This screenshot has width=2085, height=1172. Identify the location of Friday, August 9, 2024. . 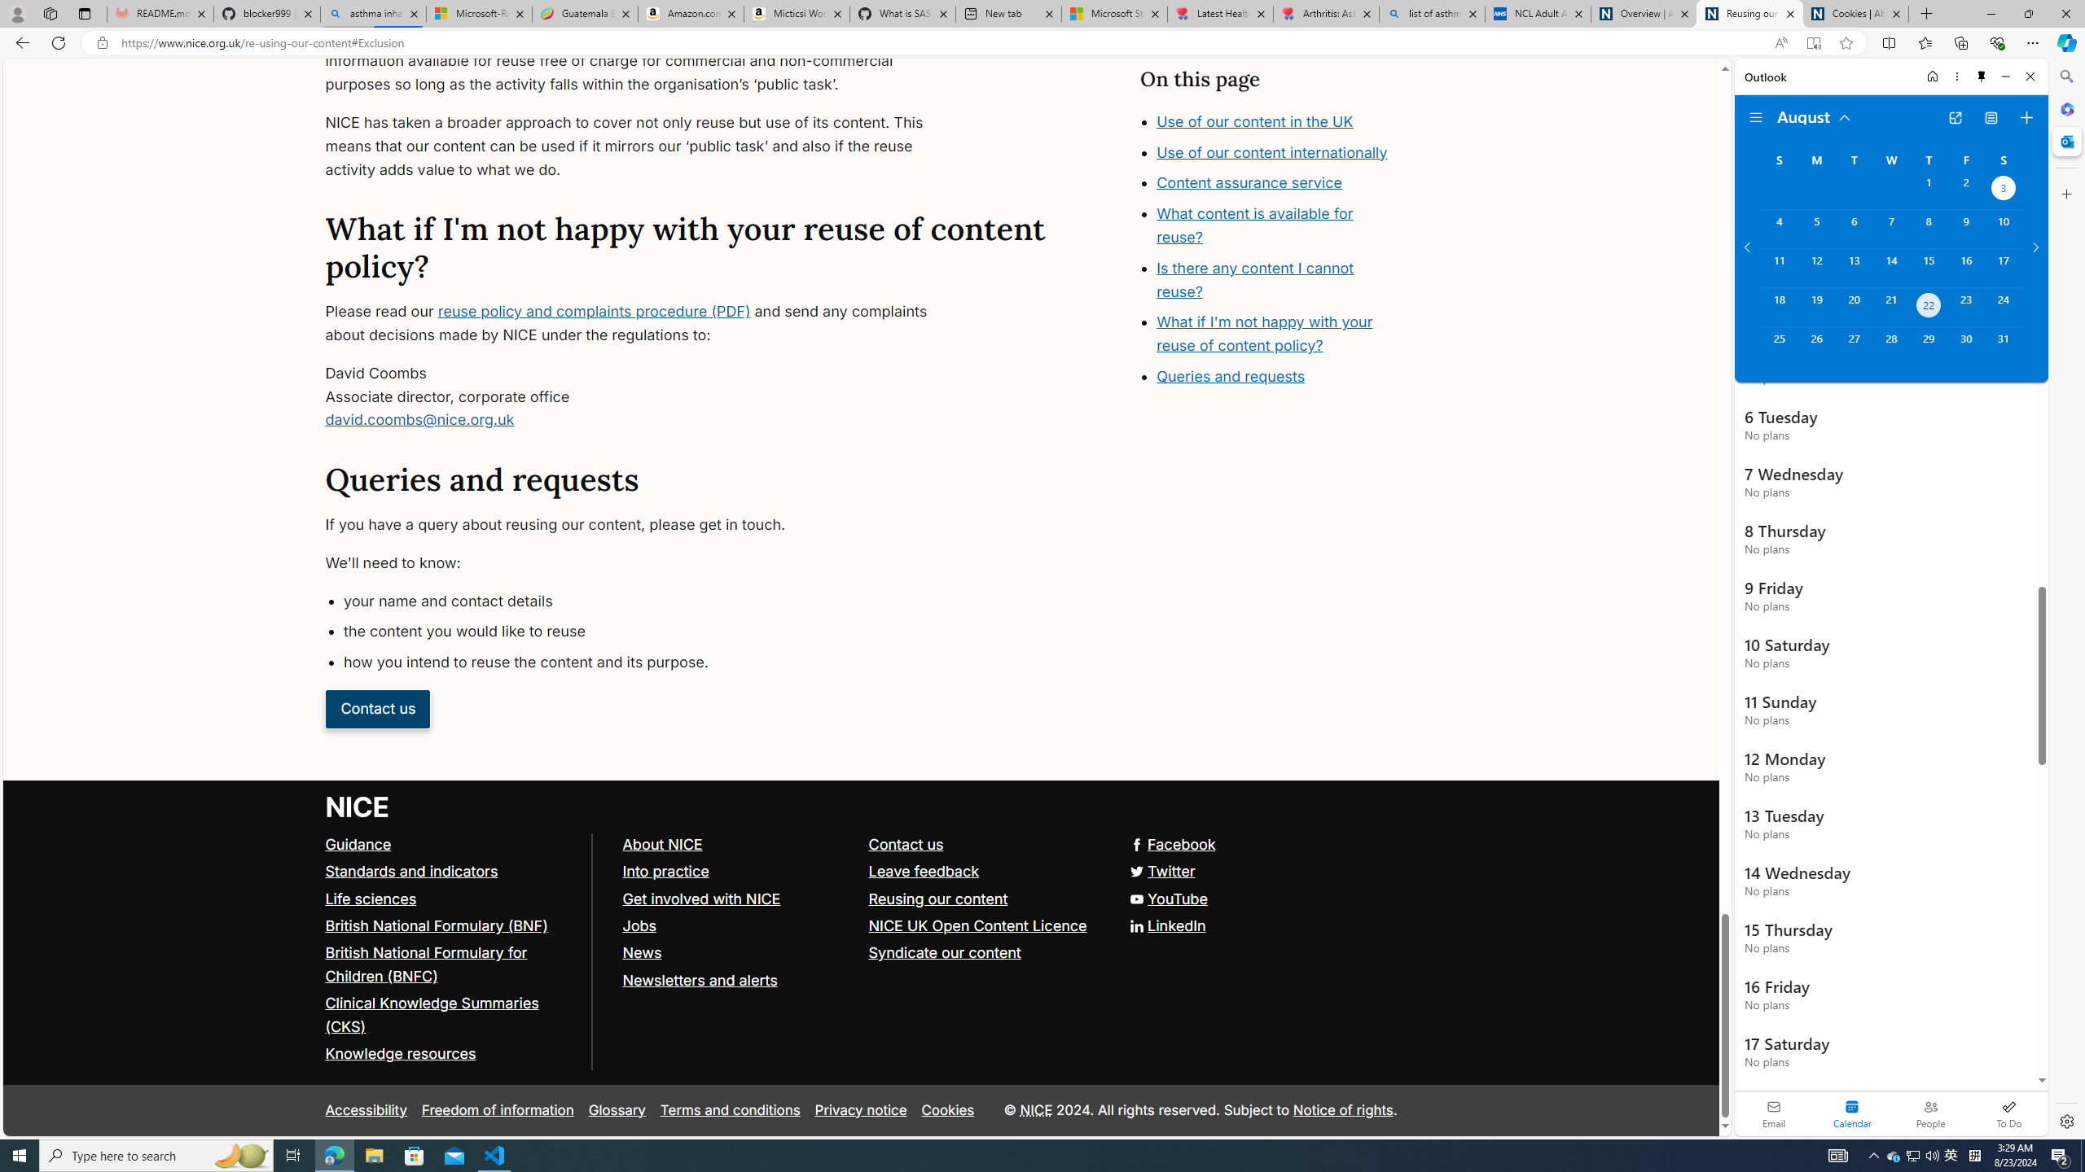
(1966, 229).